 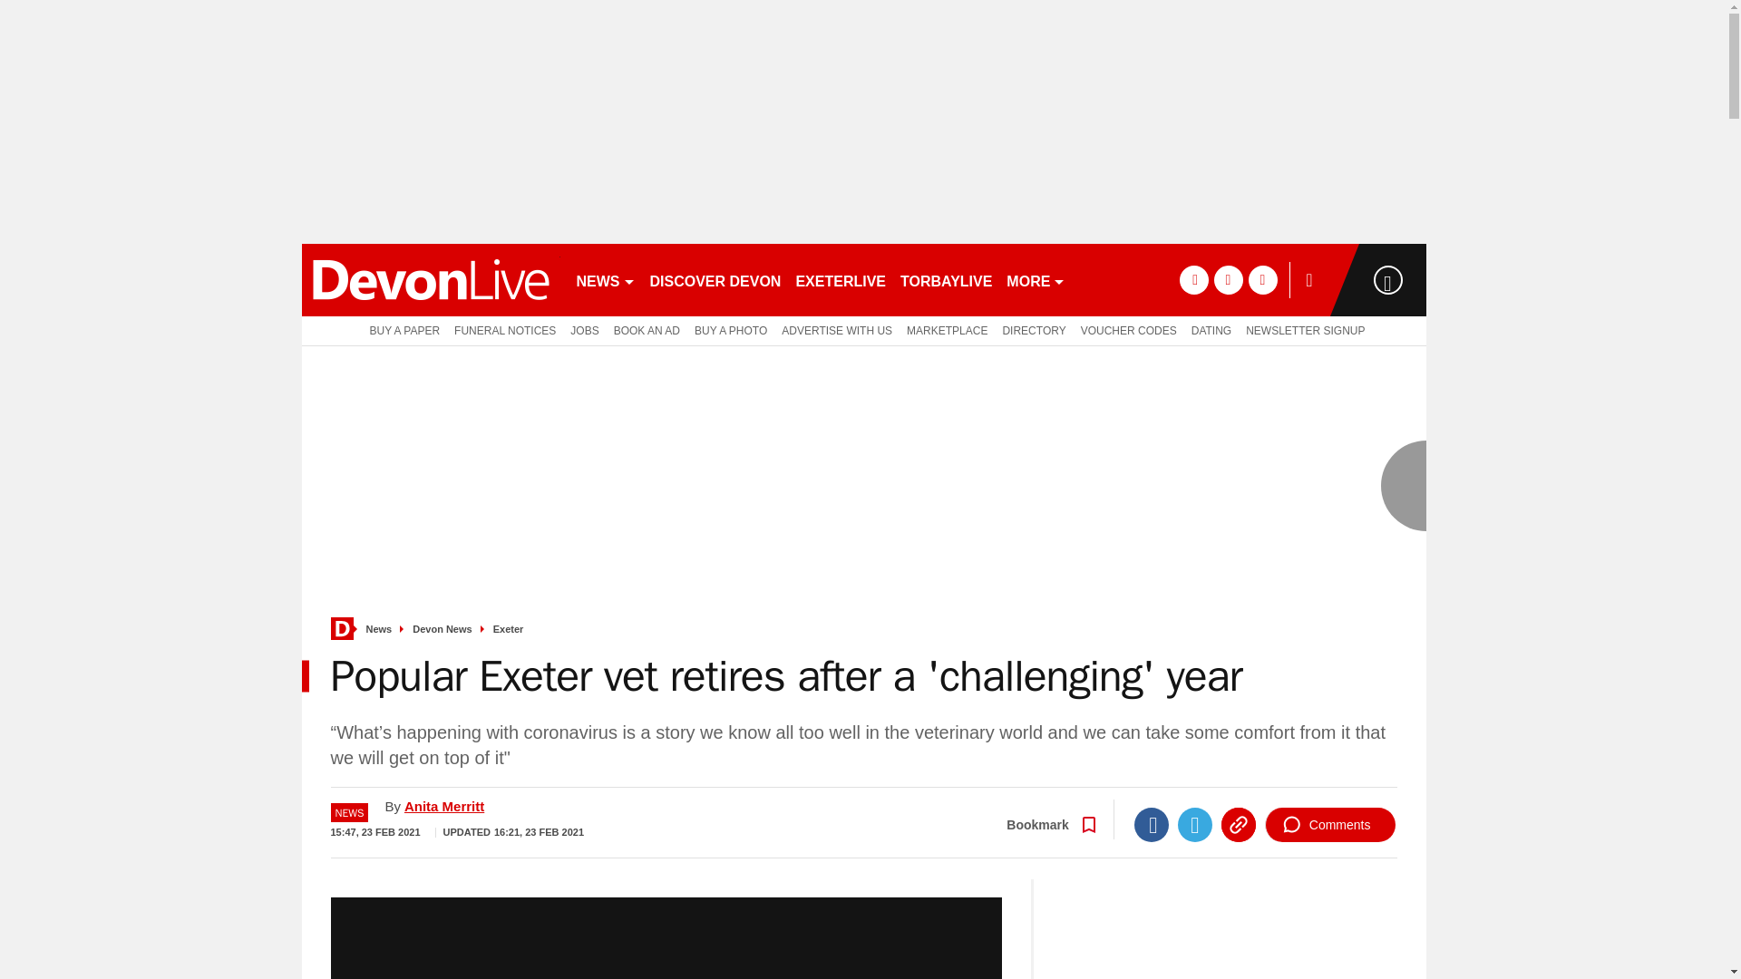 What do you see at coordinates (1193, 279) in the screenshot?
I see `facebook` at bounding box center [1193, 279].